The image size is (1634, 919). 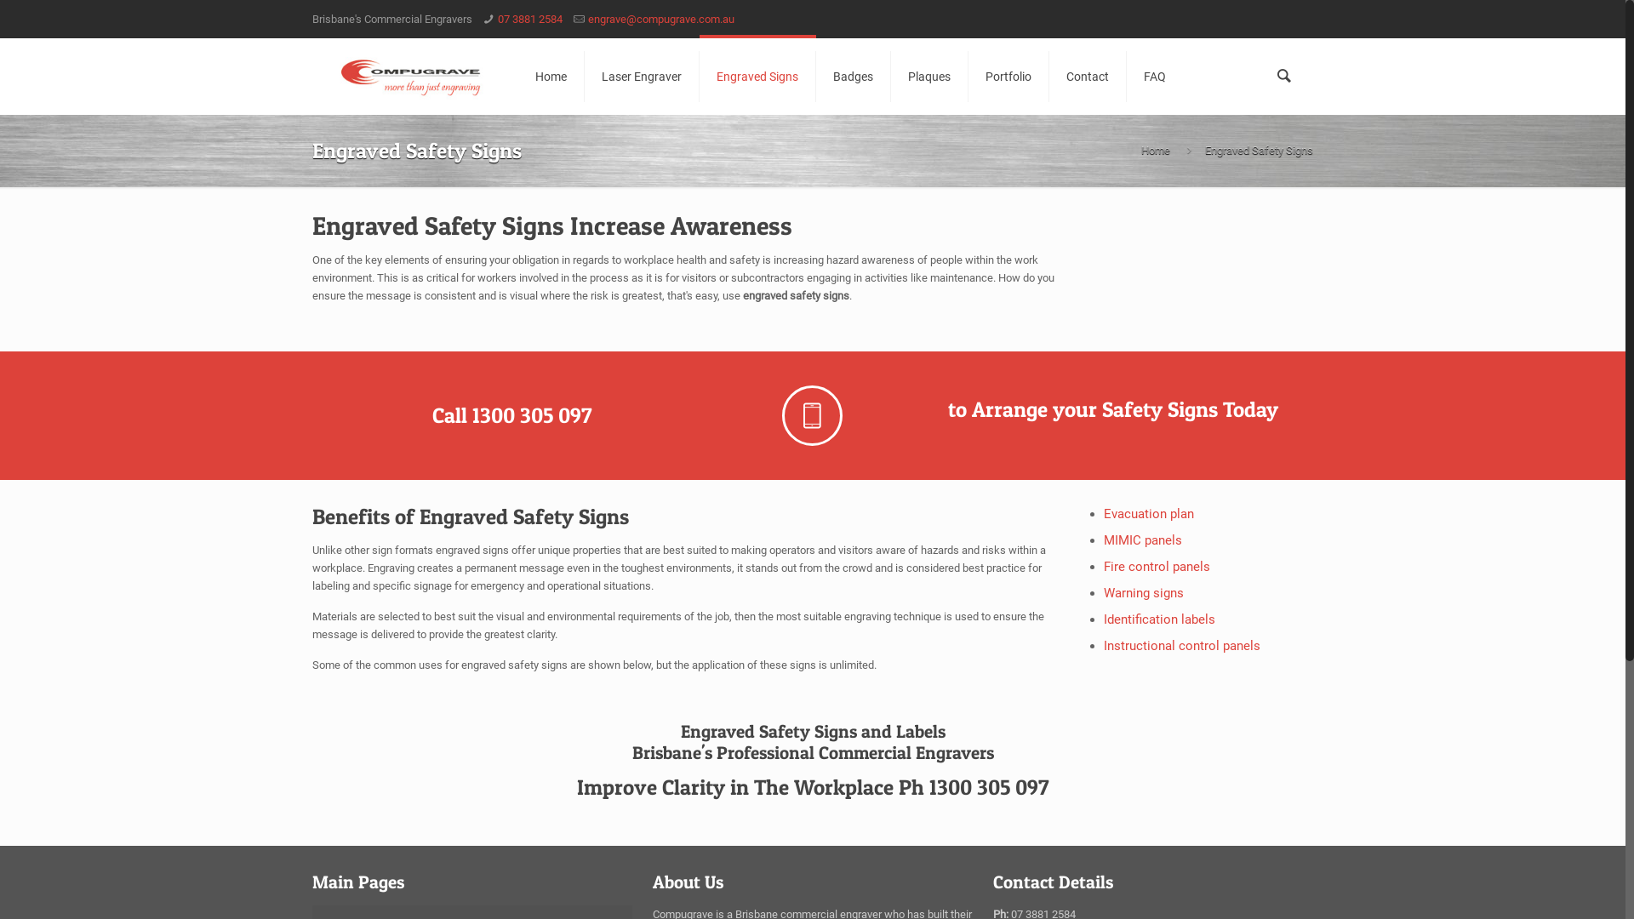 I want to click on Warning signs, so click(x=1144, y=593).